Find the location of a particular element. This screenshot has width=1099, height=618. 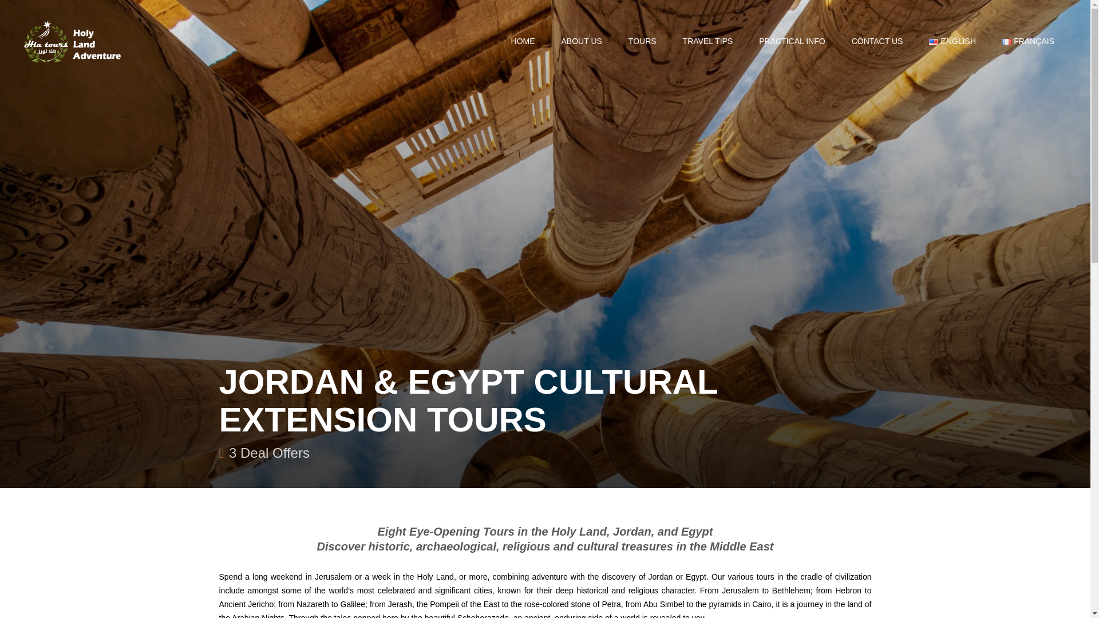

CONTACT US is located at coordinates (877, 41).